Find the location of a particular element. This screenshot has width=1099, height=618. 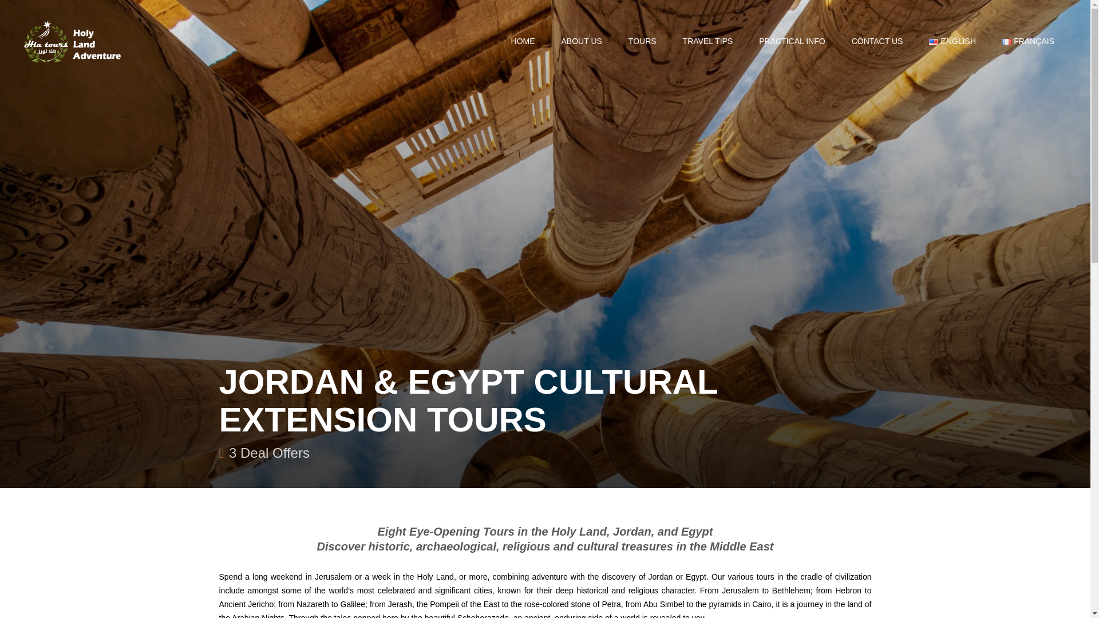

CONTACT US is located at coordinates (877, 41).